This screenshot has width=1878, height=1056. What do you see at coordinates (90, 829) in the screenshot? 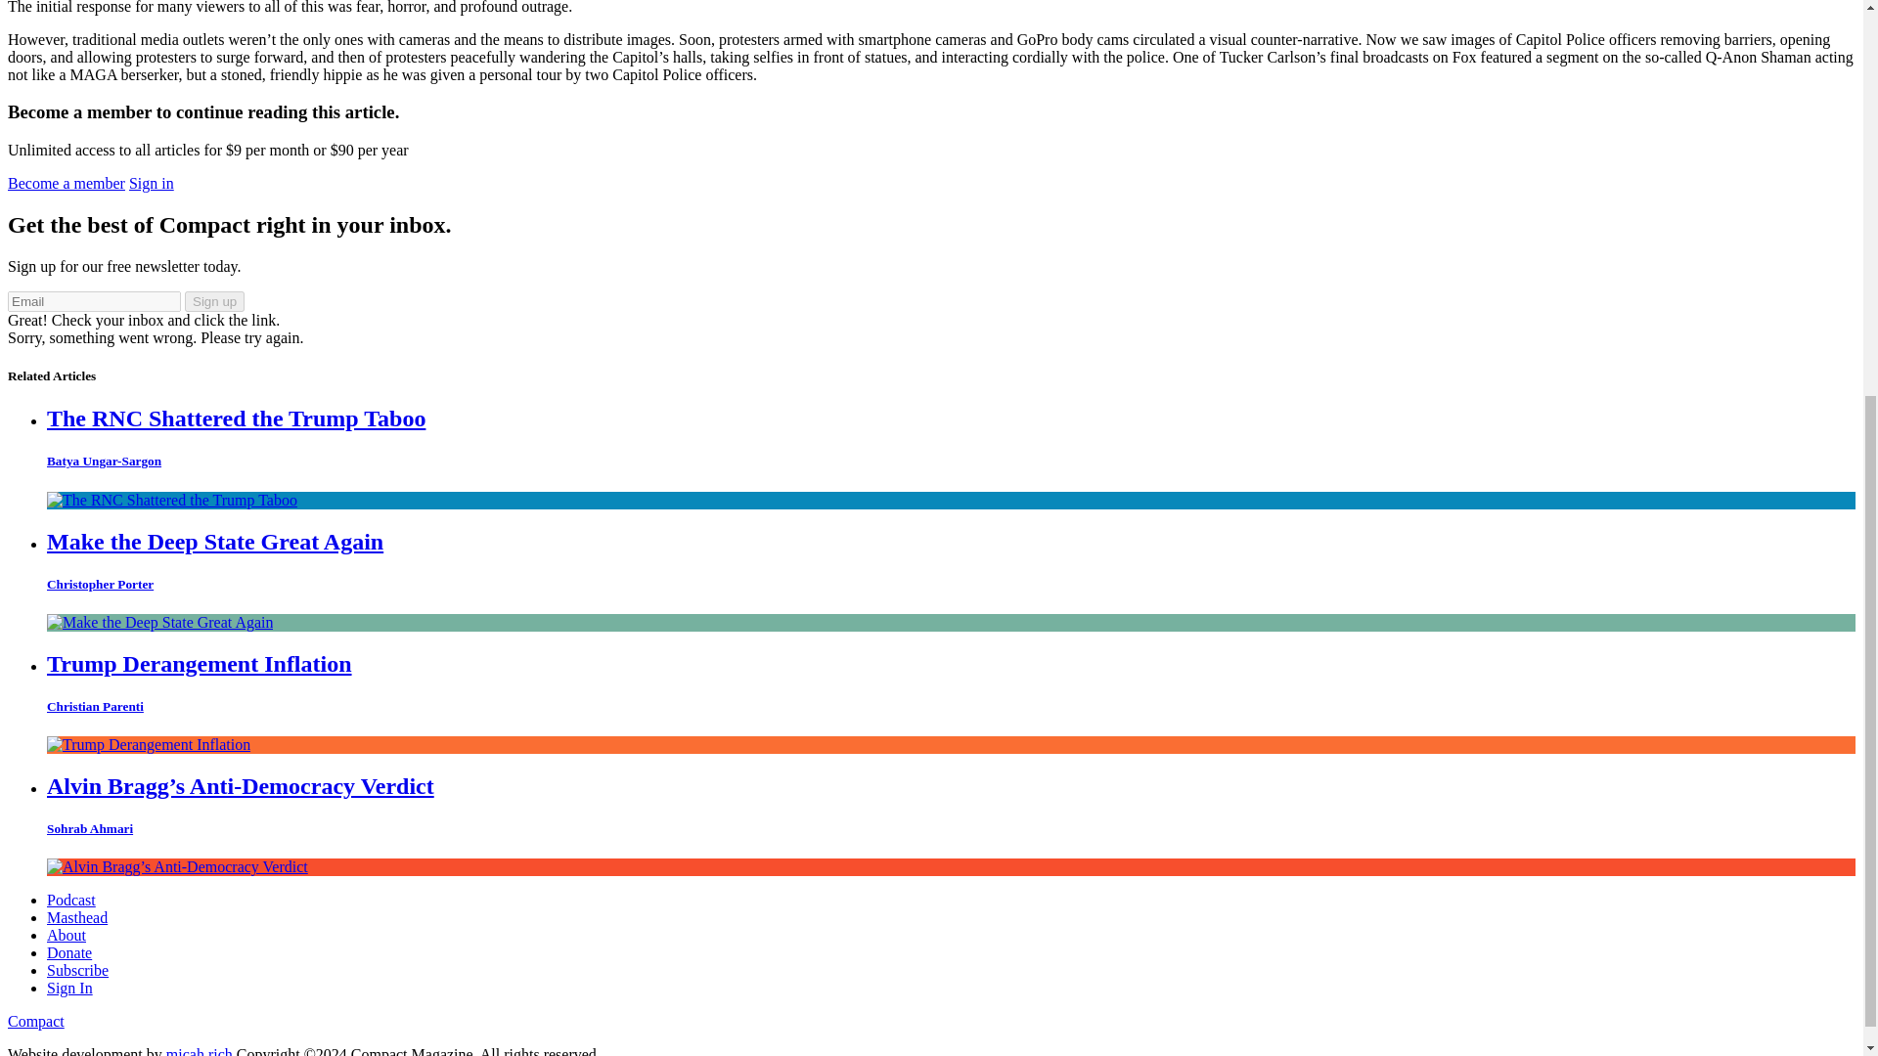
I see `Sohrab Ahmari` at bounding box center [90, 829].